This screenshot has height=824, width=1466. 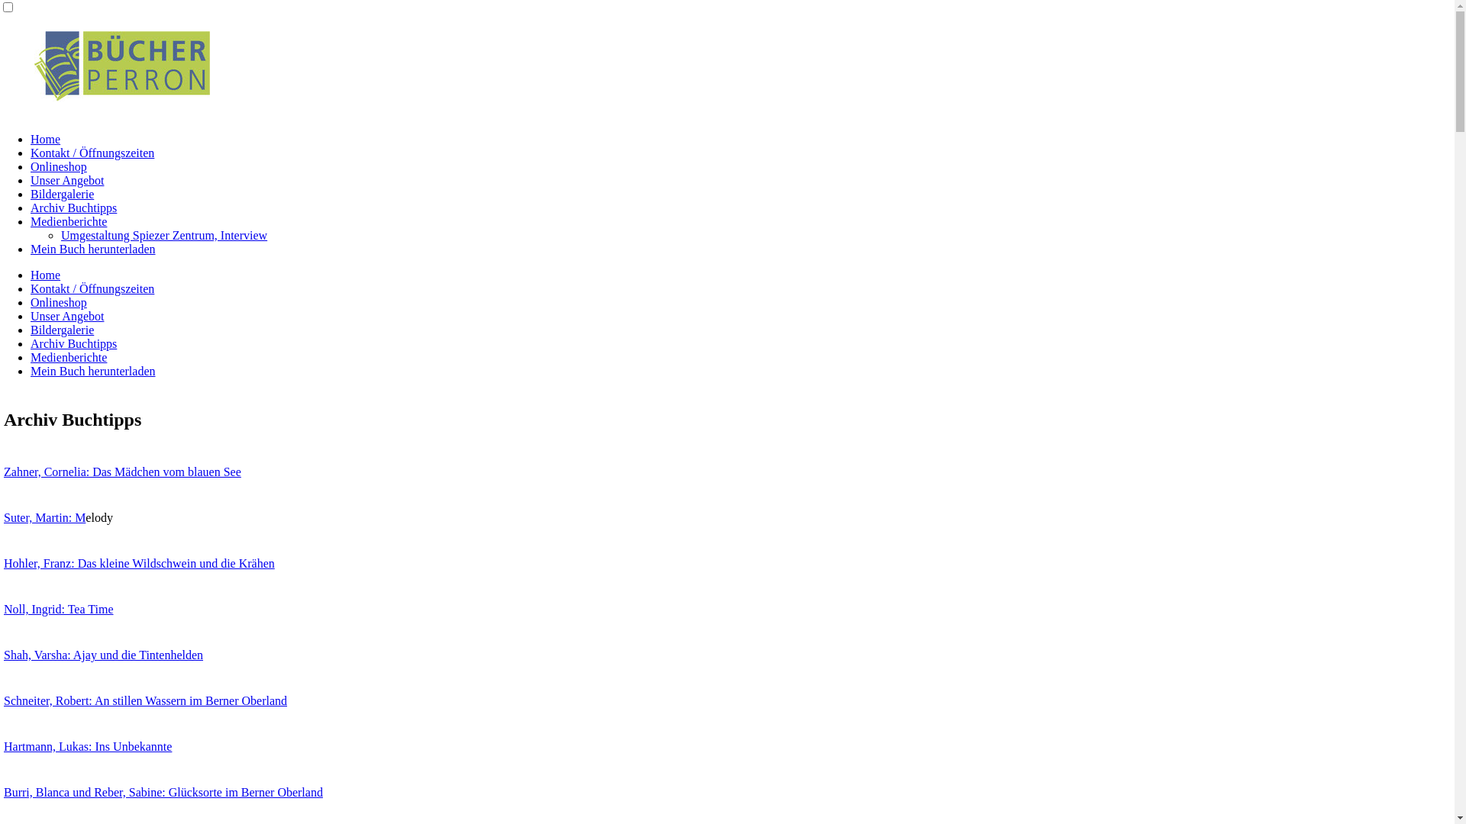 What do you see at coordinates (46, 139) in the screenshot?
I see `Home` at bounding box center [46, 139].